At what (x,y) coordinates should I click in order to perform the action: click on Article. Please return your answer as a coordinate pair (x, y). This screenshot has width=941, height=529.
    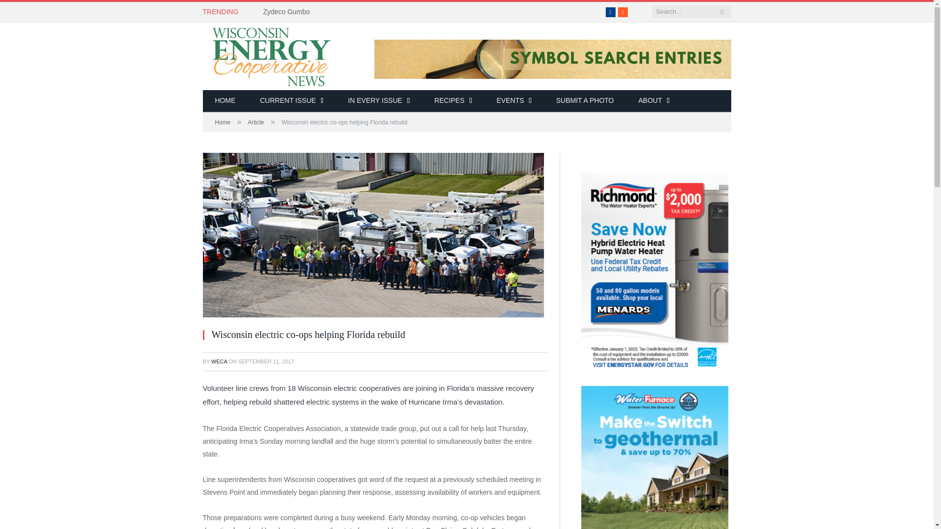
    Looking at the image, I should click on (255, 122).